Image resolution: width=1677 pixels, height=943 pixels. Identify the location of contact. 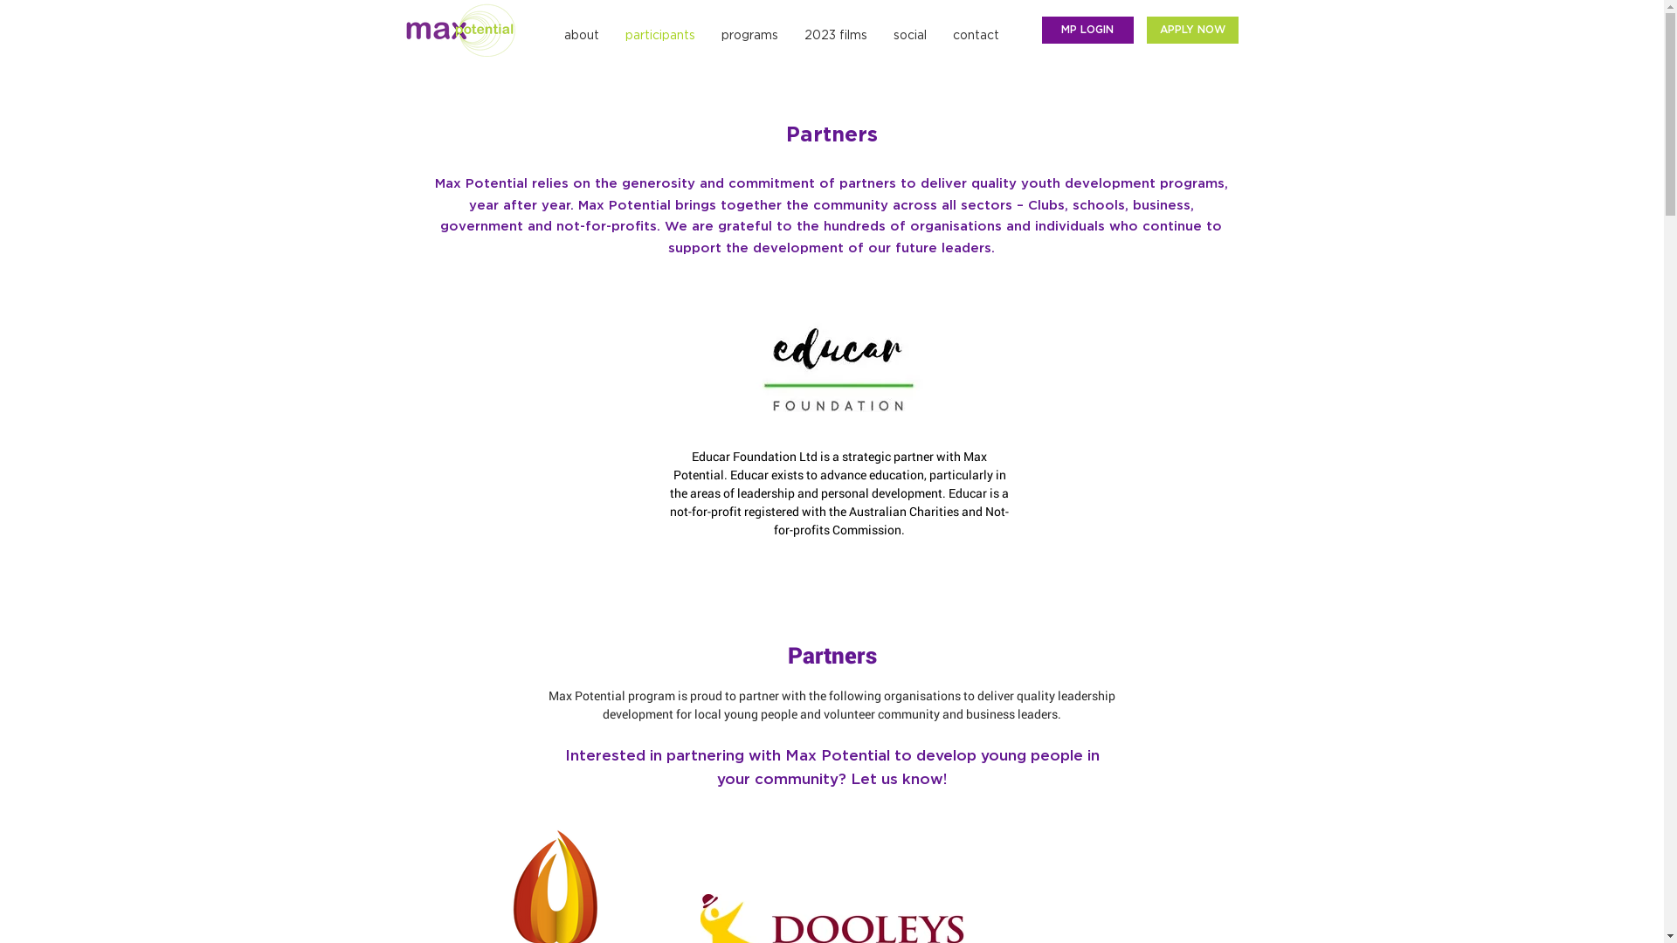
(977, 37).